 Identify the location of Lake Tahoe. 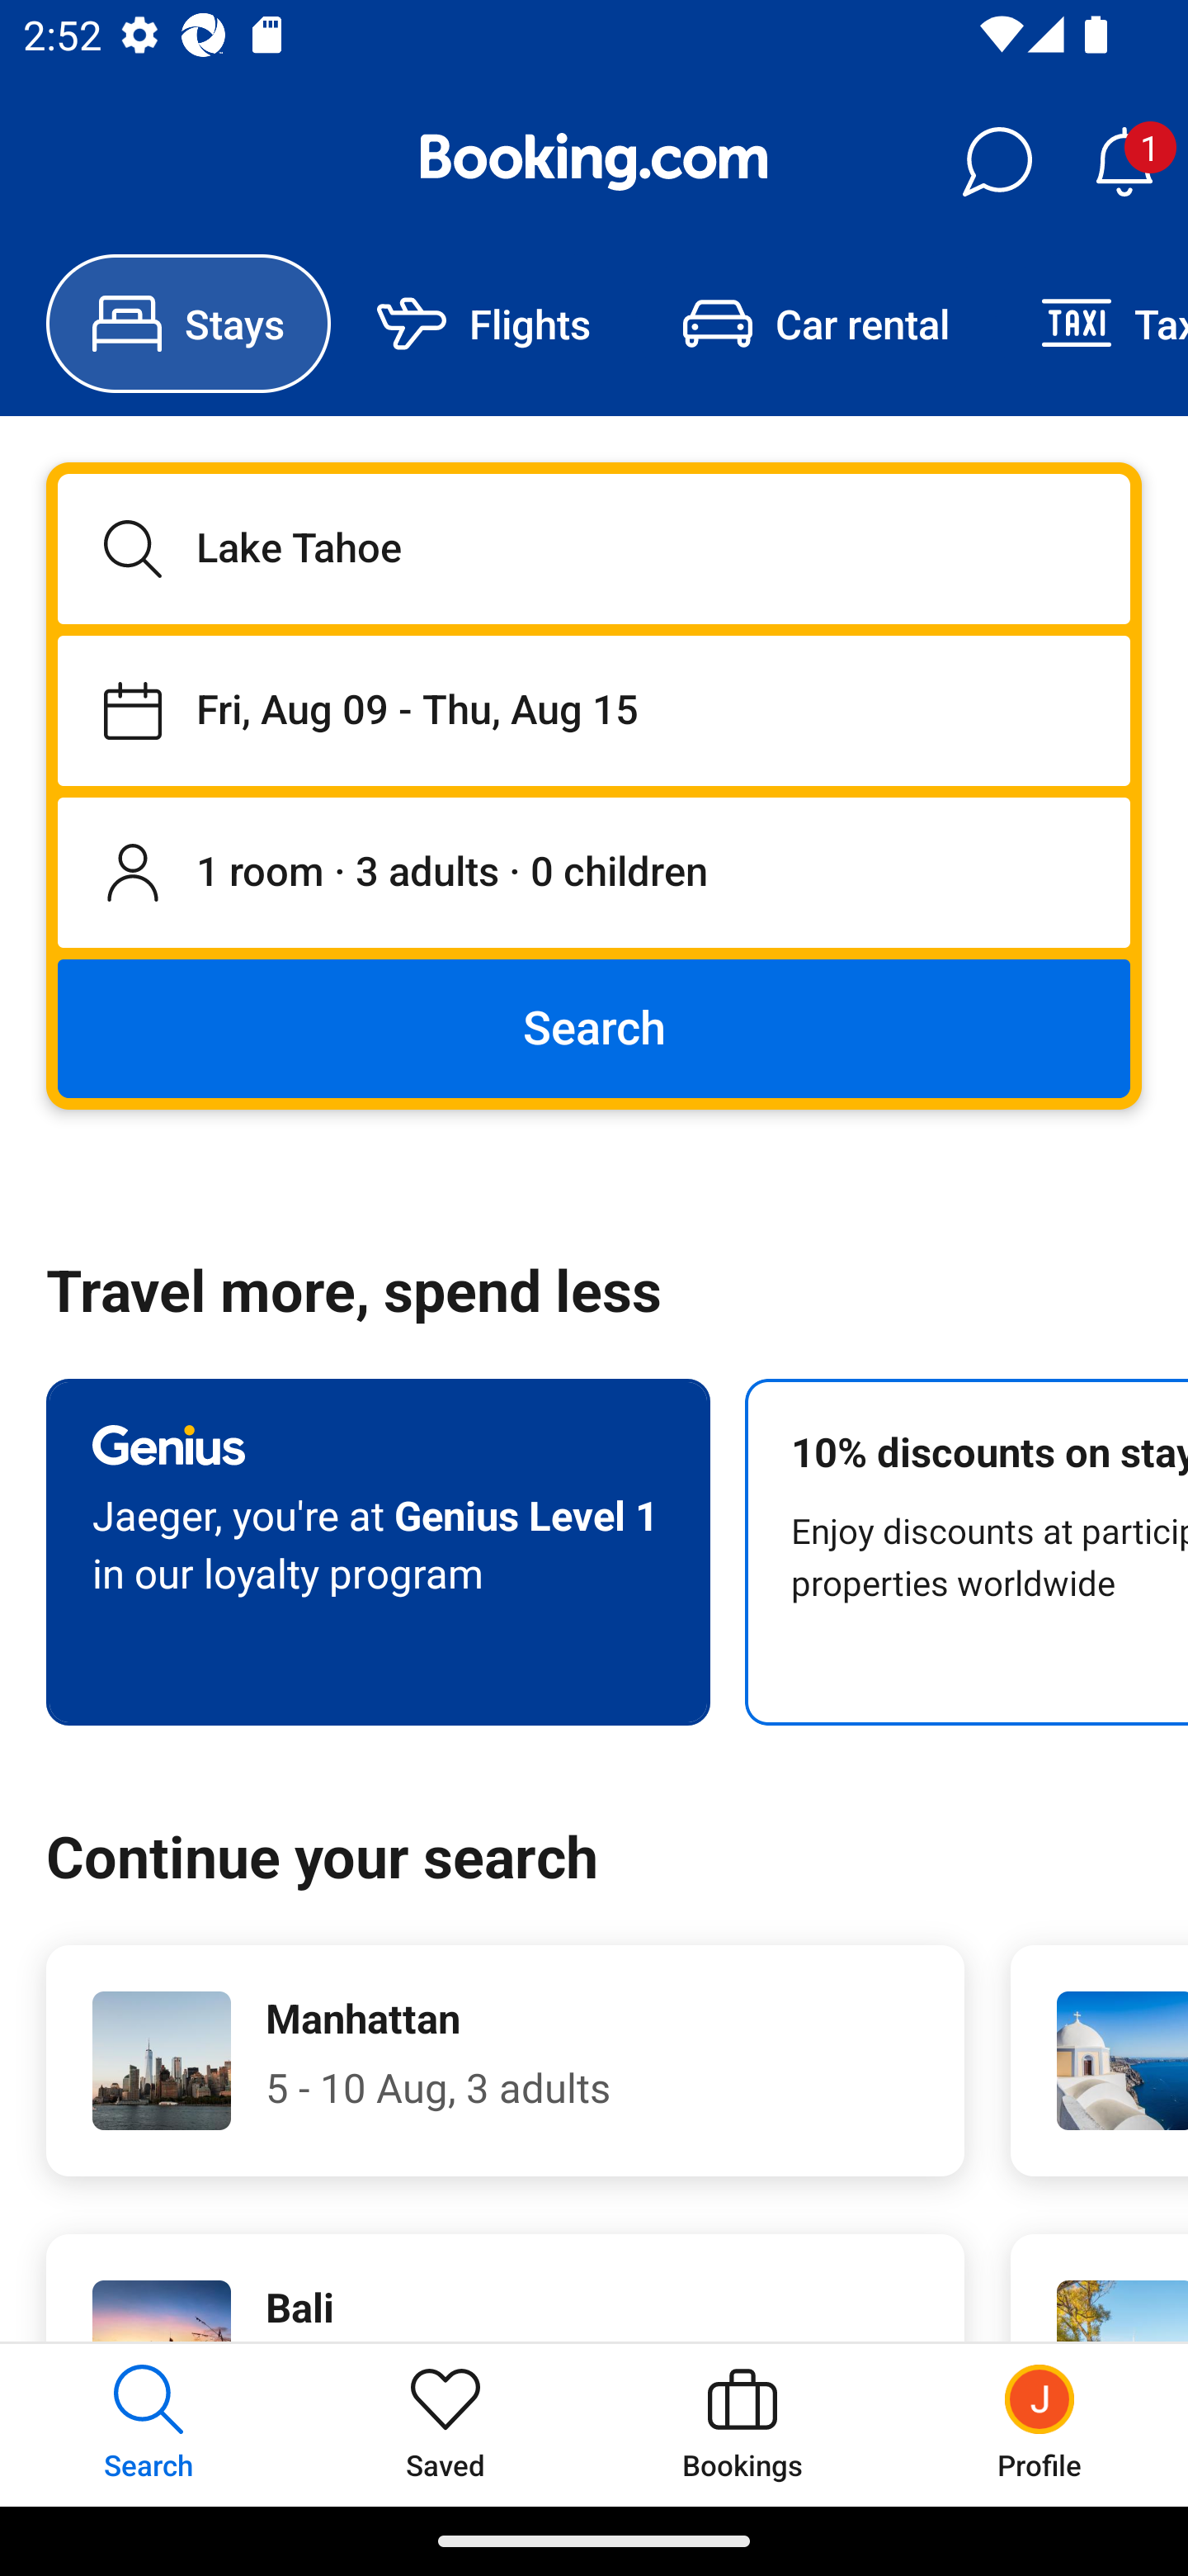
(594, 548).